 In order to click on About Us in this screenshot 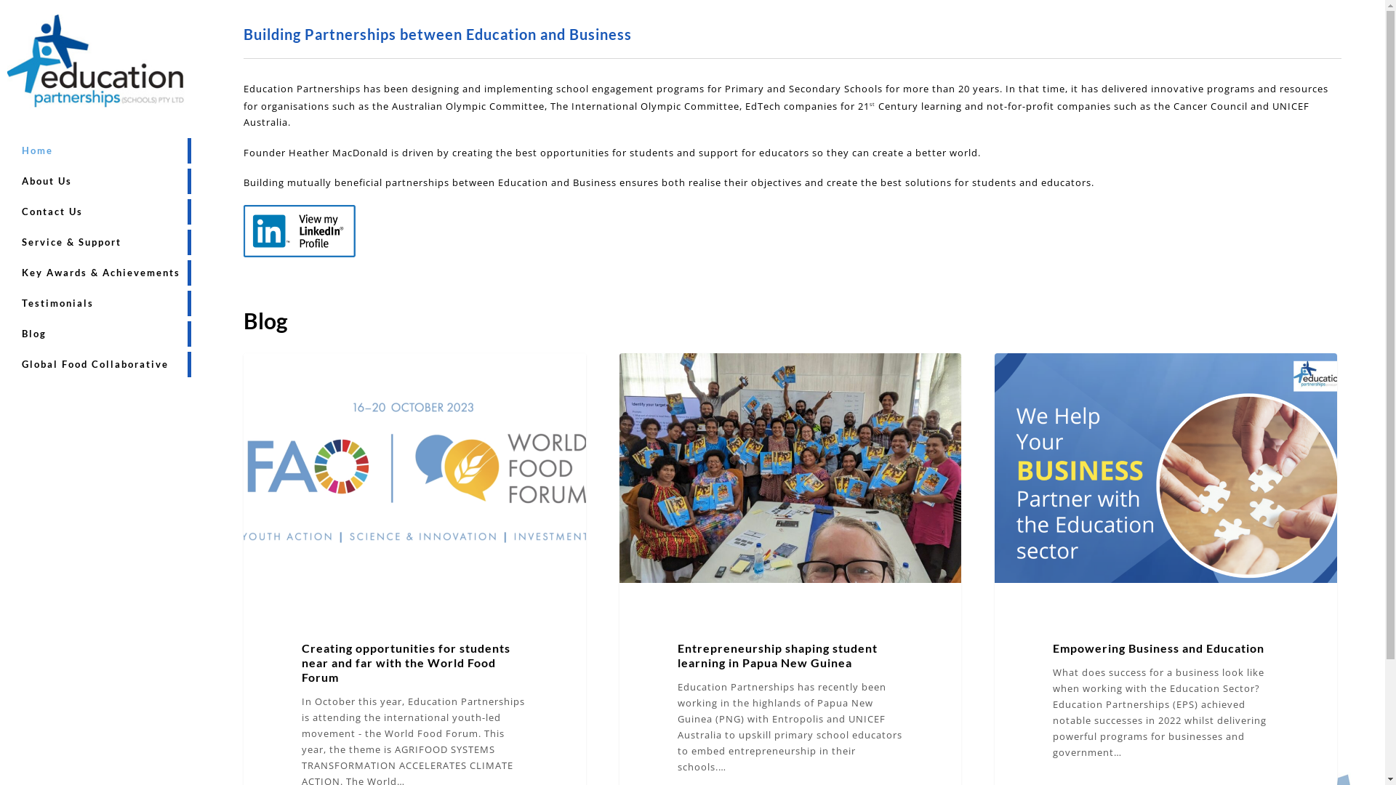, I will do `click(47, 182)`.